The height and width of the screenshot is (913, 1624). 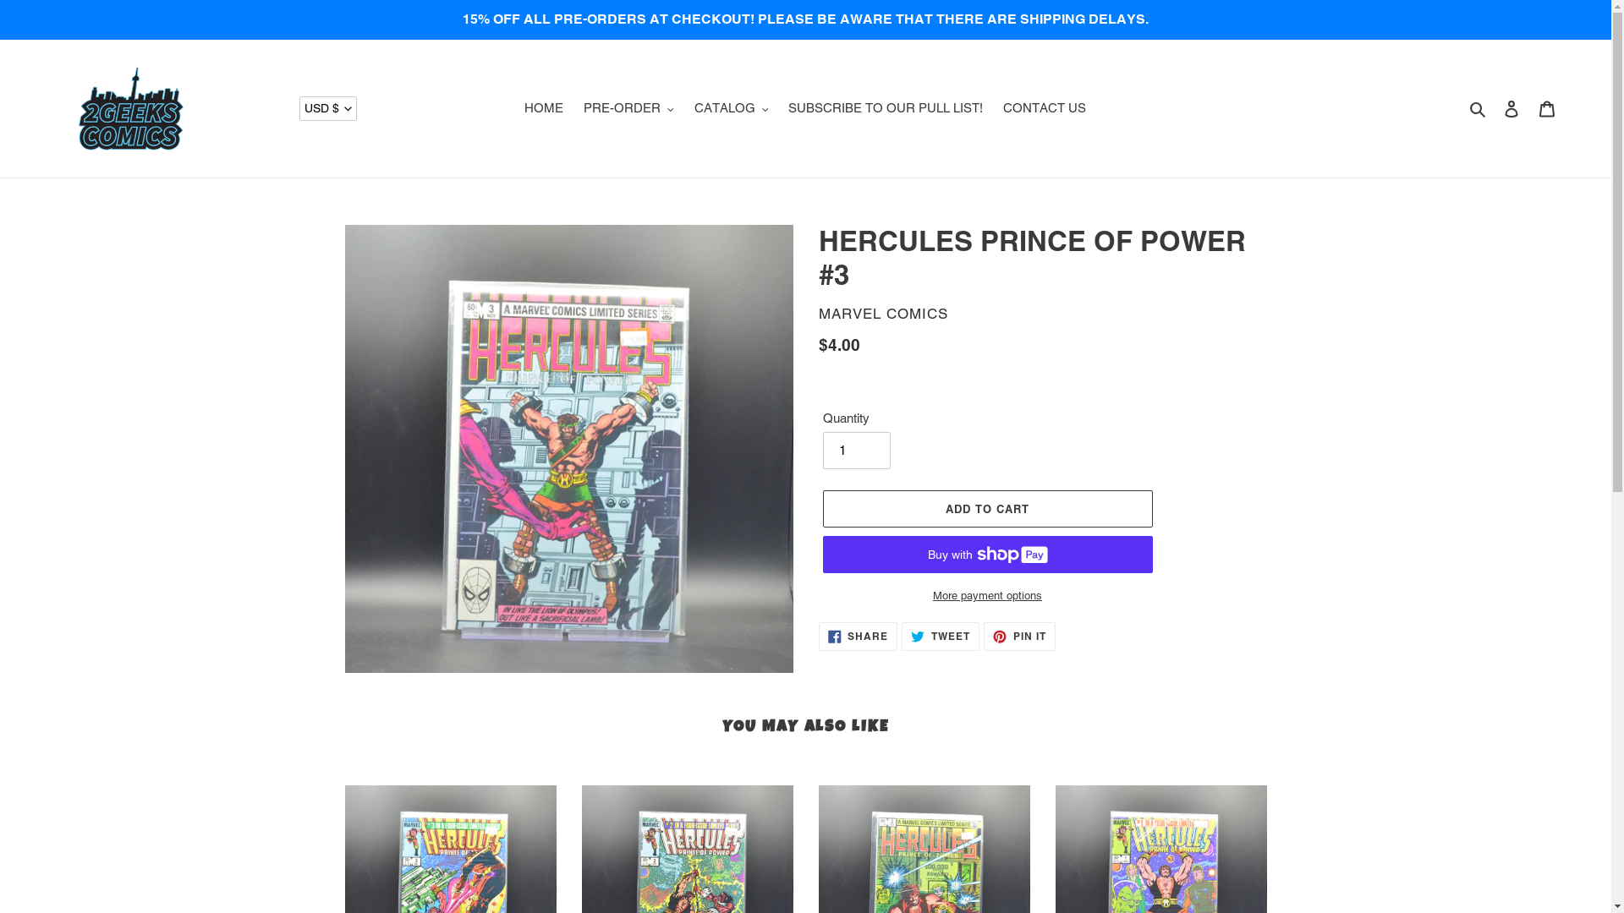 I want to click on More payment options, so click(x=987, y=596).